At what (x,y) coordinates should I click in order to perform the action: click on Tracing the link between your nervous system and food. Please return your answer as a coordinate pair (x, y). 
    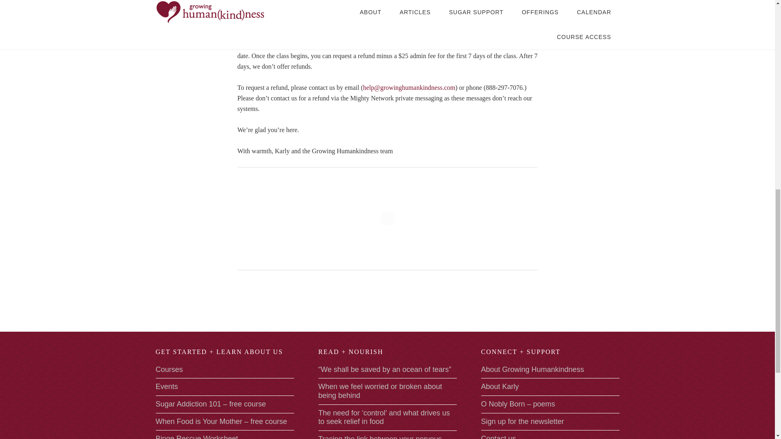
    Looking at the image, I should click on (380, 437).